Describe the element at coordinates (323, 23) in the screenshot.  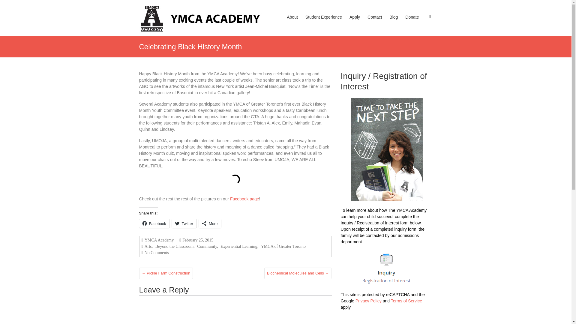
I see `Student Experience` at that location.